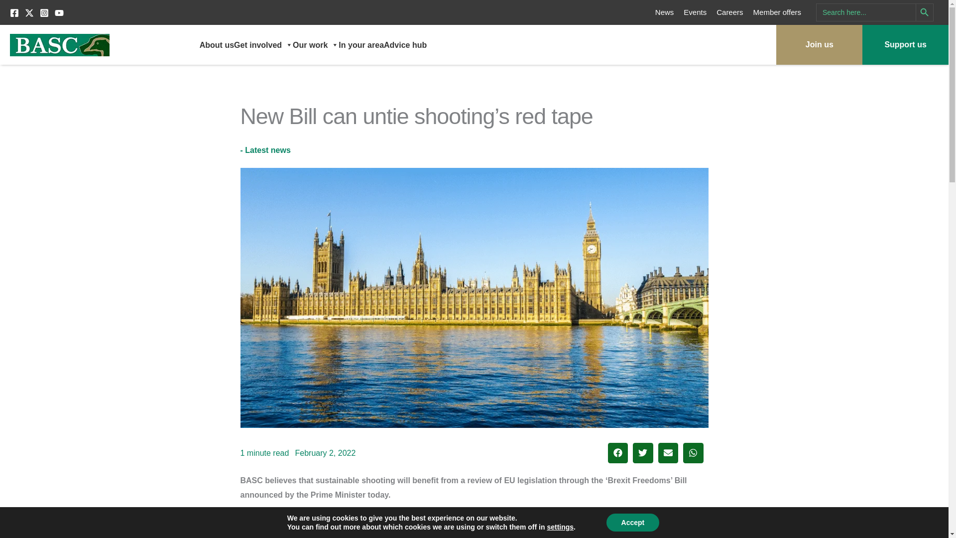 The width and height of the screenshot is (956, 538). Describe the element at coordinates (729, 12) in the screenshot. I see `Careers` at that location.